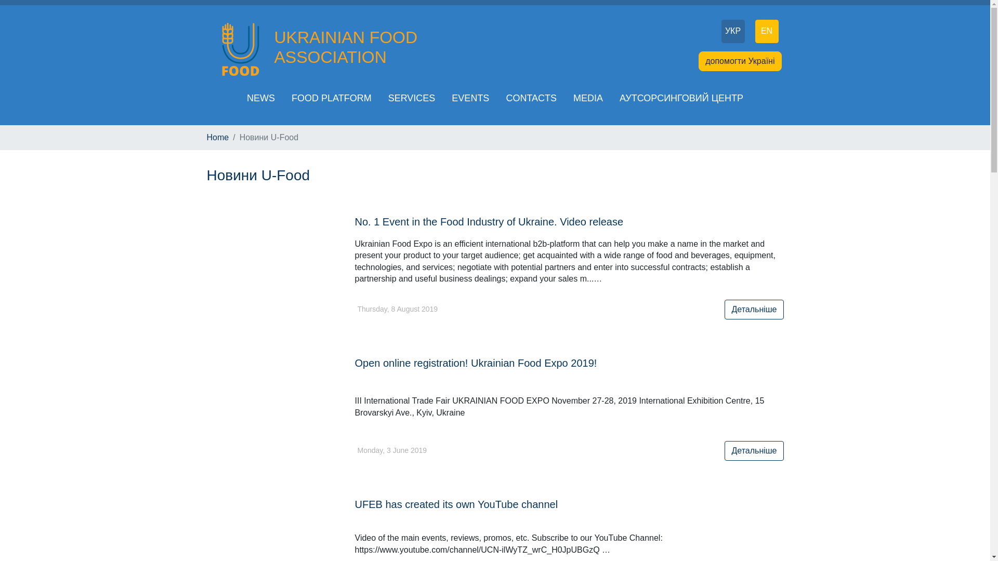 This screenshot has height=561, width=998. Describe the element at coordinates (489, 221) in the screenshot. I see `No. 1 Event in the Food Industry of Ukraine. Video release` at that location.